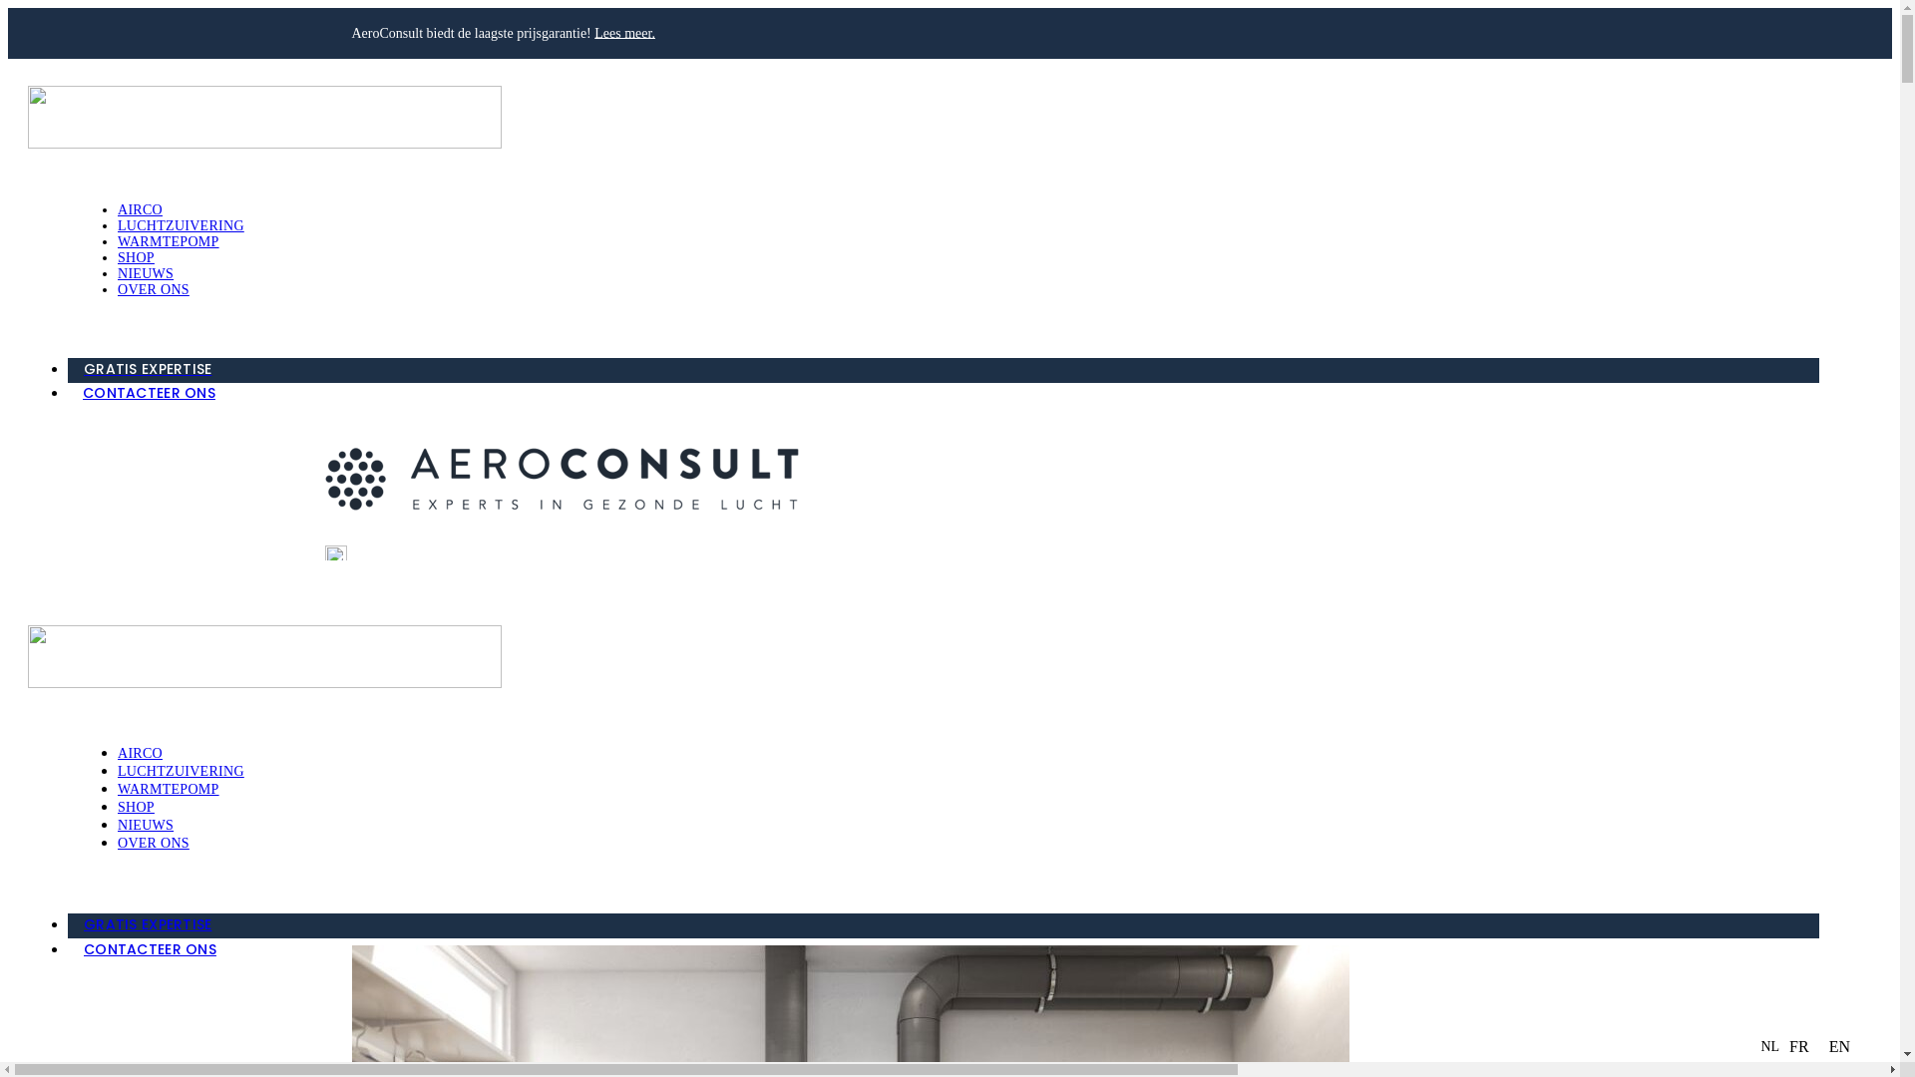 The width and height of the screenshot is (1915, 1077). I want to click on NIEUWS, so click(146, 826).